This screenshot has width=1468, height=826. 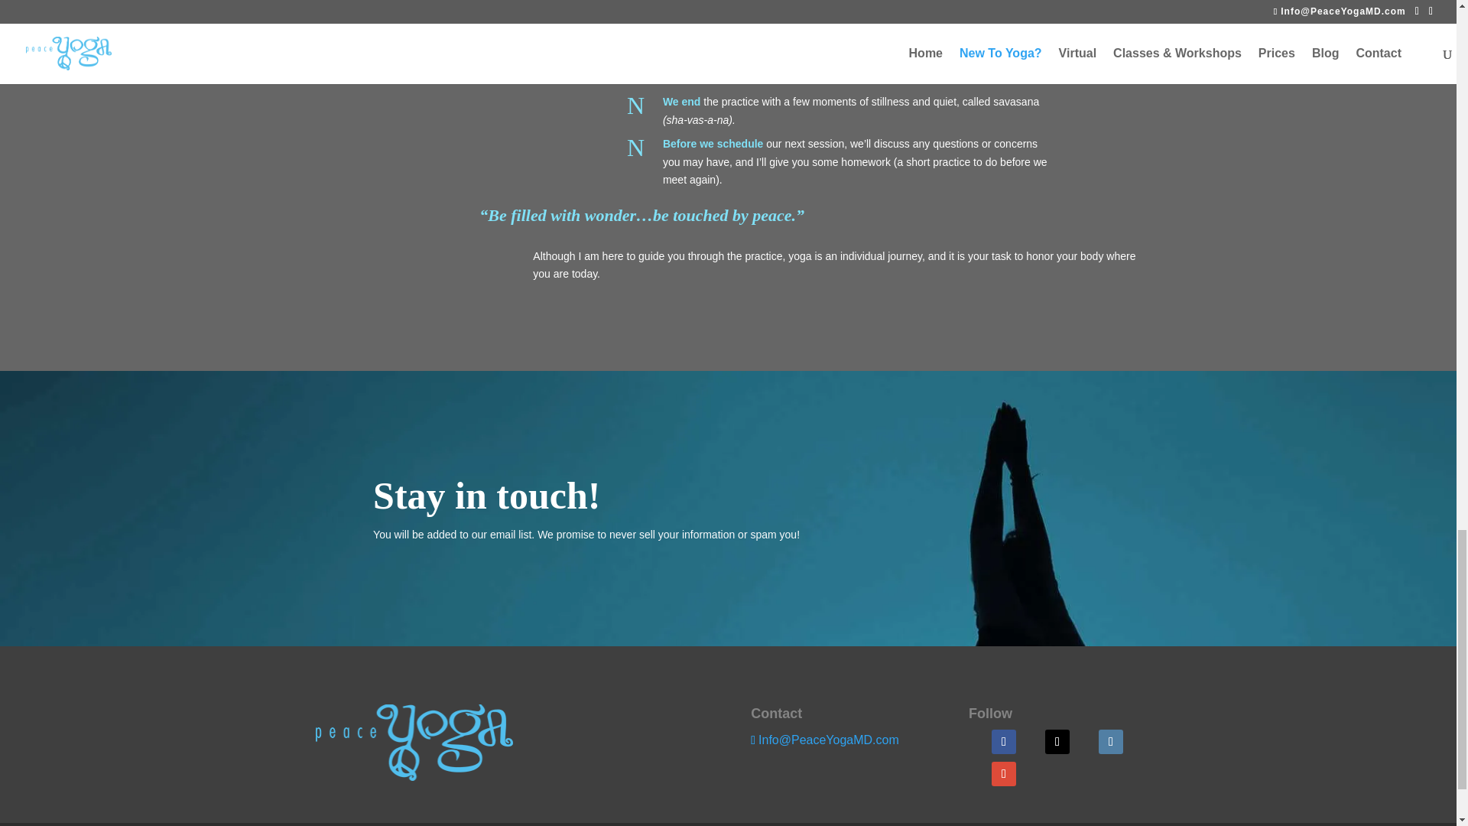 I want to click on Follow on google-plus, so click(x=1003, y=774).